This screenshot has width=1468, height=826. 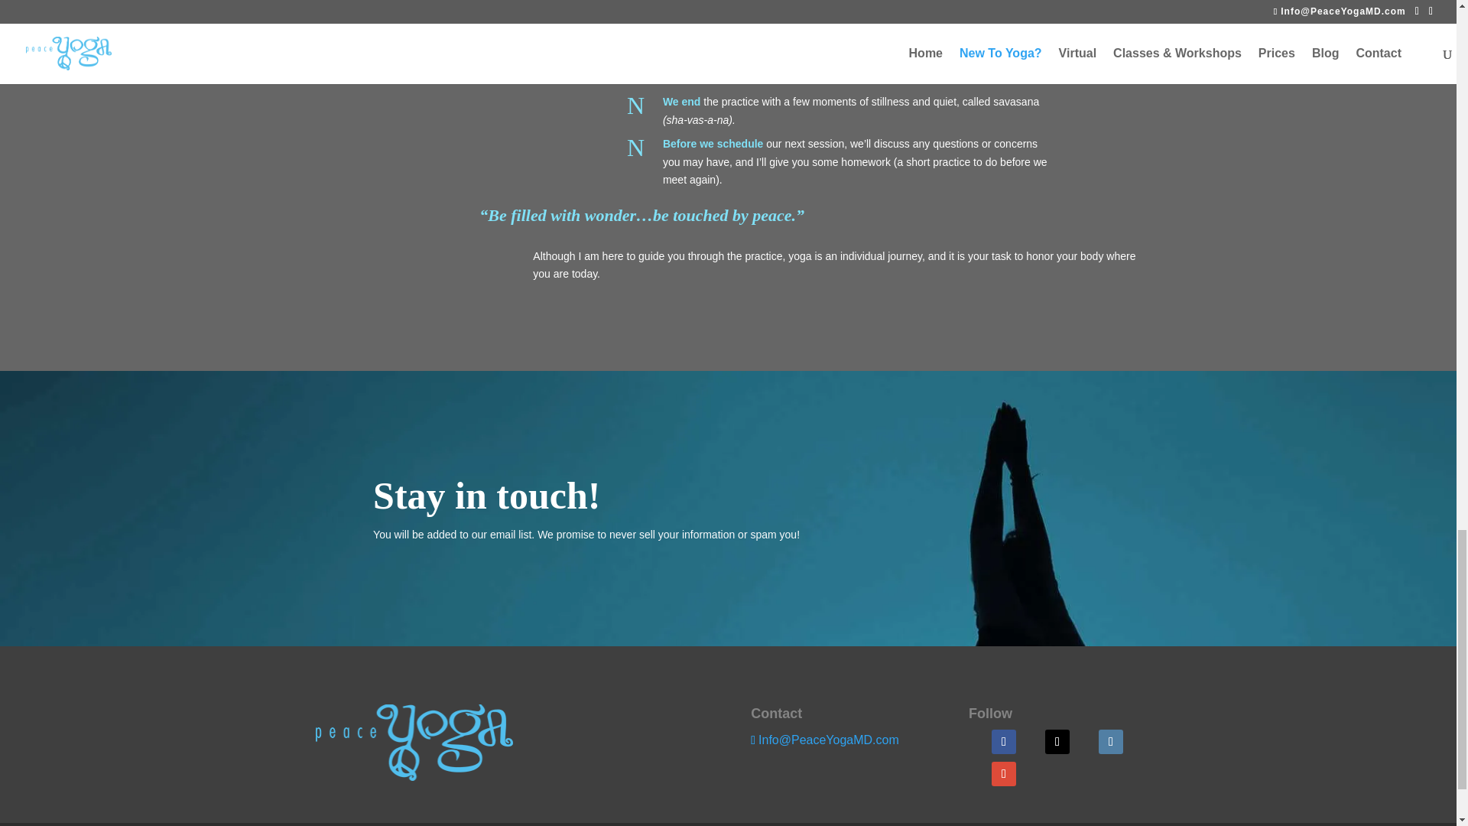 I want to click on Follow on google-plus, so click(x=1003, y=774).